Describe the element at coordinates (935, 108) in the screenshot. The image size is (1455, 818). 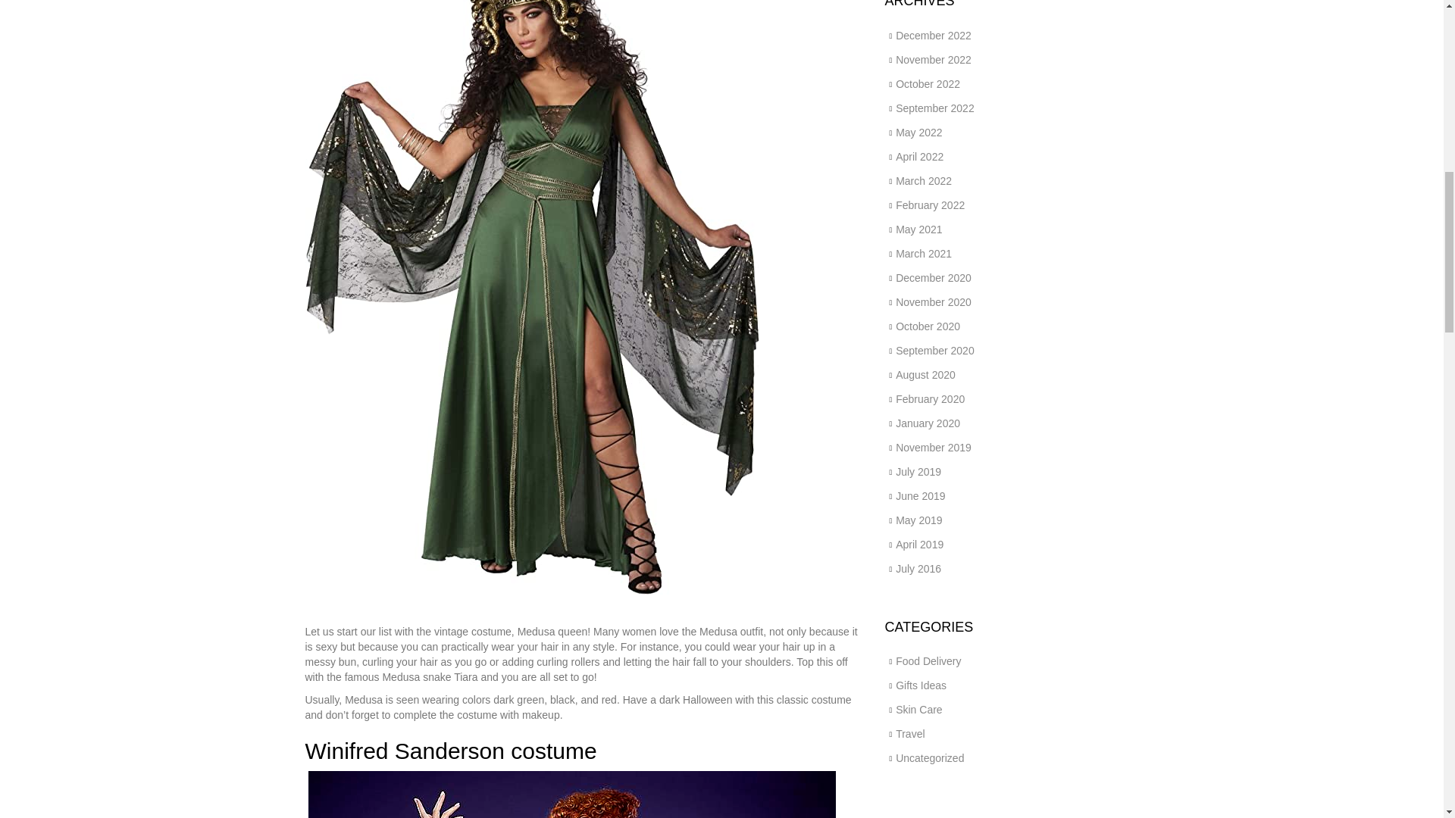
I see `September 2022` at that location.